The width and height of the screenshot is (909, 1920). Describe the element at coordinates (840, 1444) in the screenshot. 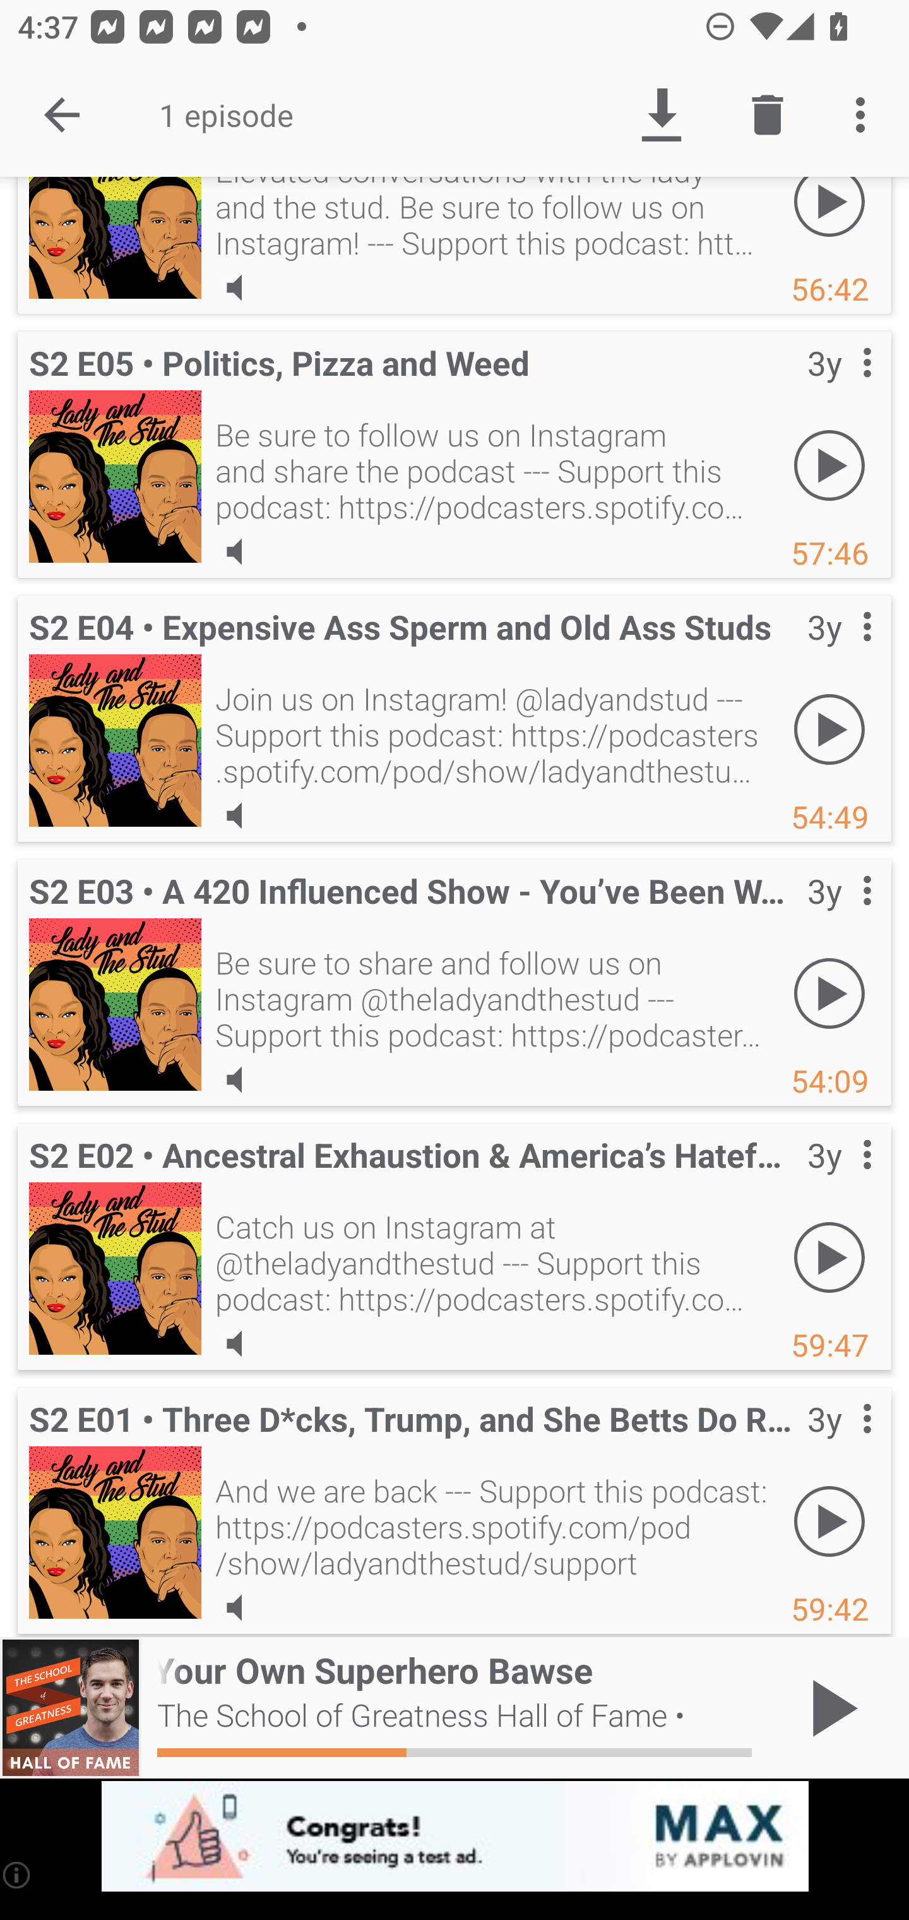

I see `Contextual menu` at that location.